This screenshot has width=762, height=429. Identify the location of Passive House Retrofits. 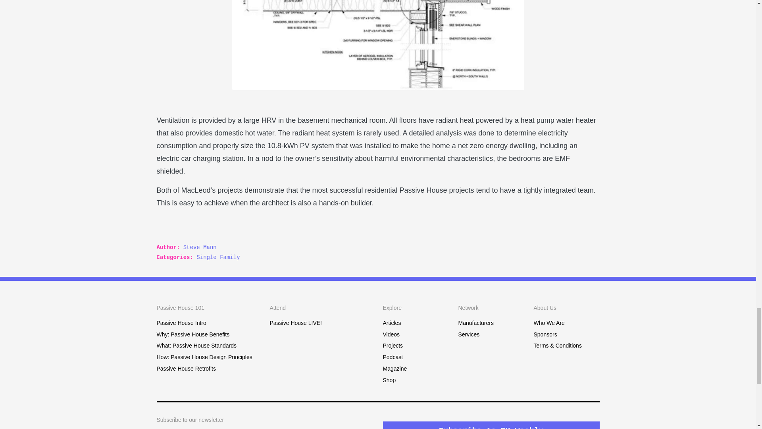
(186, 369).